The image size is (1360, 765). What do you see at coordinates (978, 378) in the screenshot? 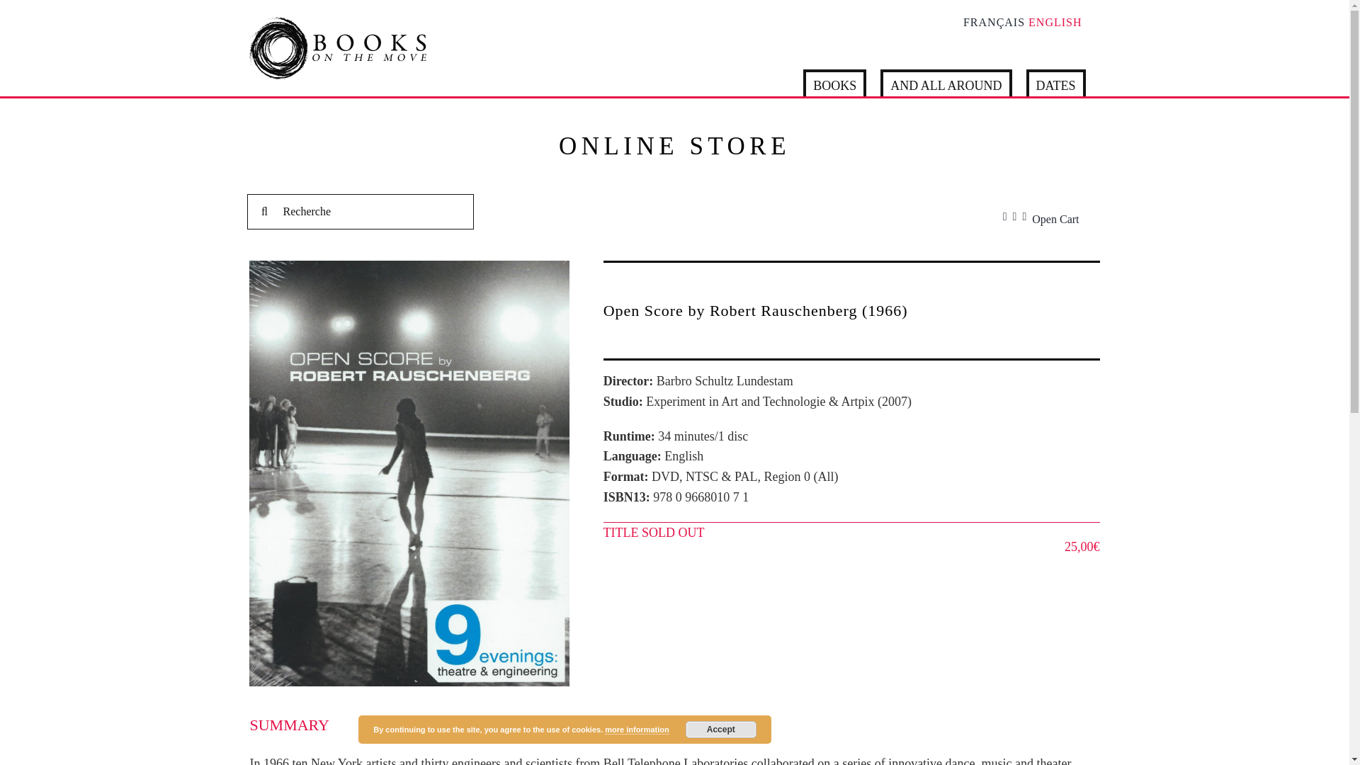
I see `Log In` at bounding box center [978, 378].